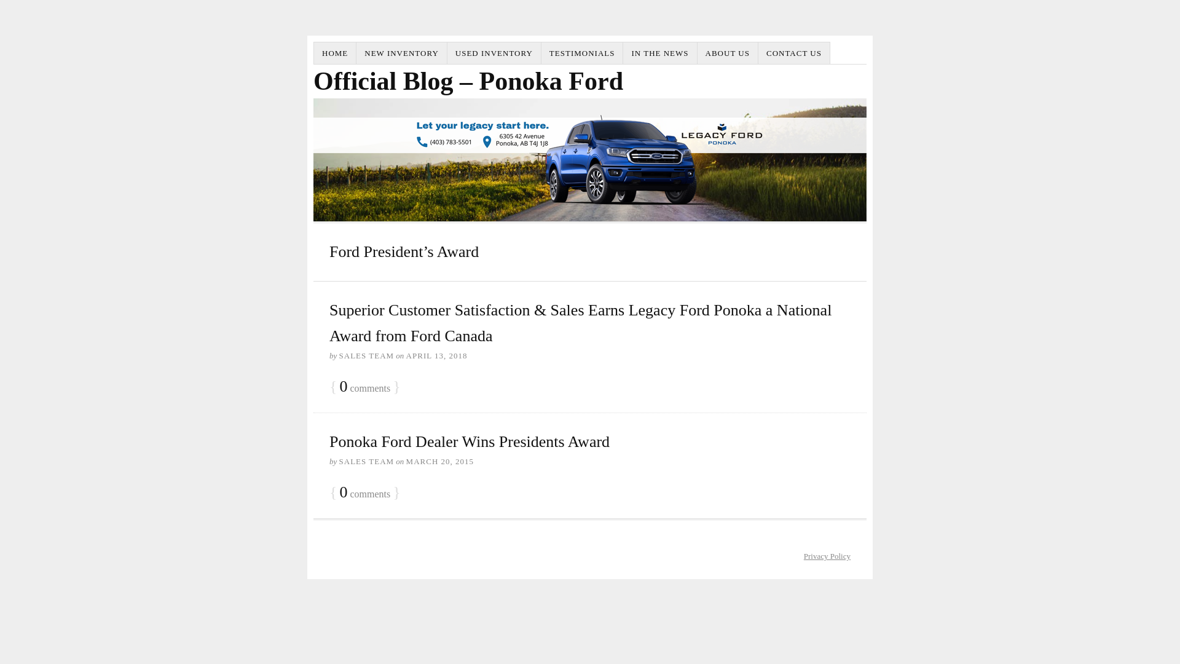 The width and height of the screenshot is (1180, 664). I want to click on NEW INVENTORY, so click(402, 53).